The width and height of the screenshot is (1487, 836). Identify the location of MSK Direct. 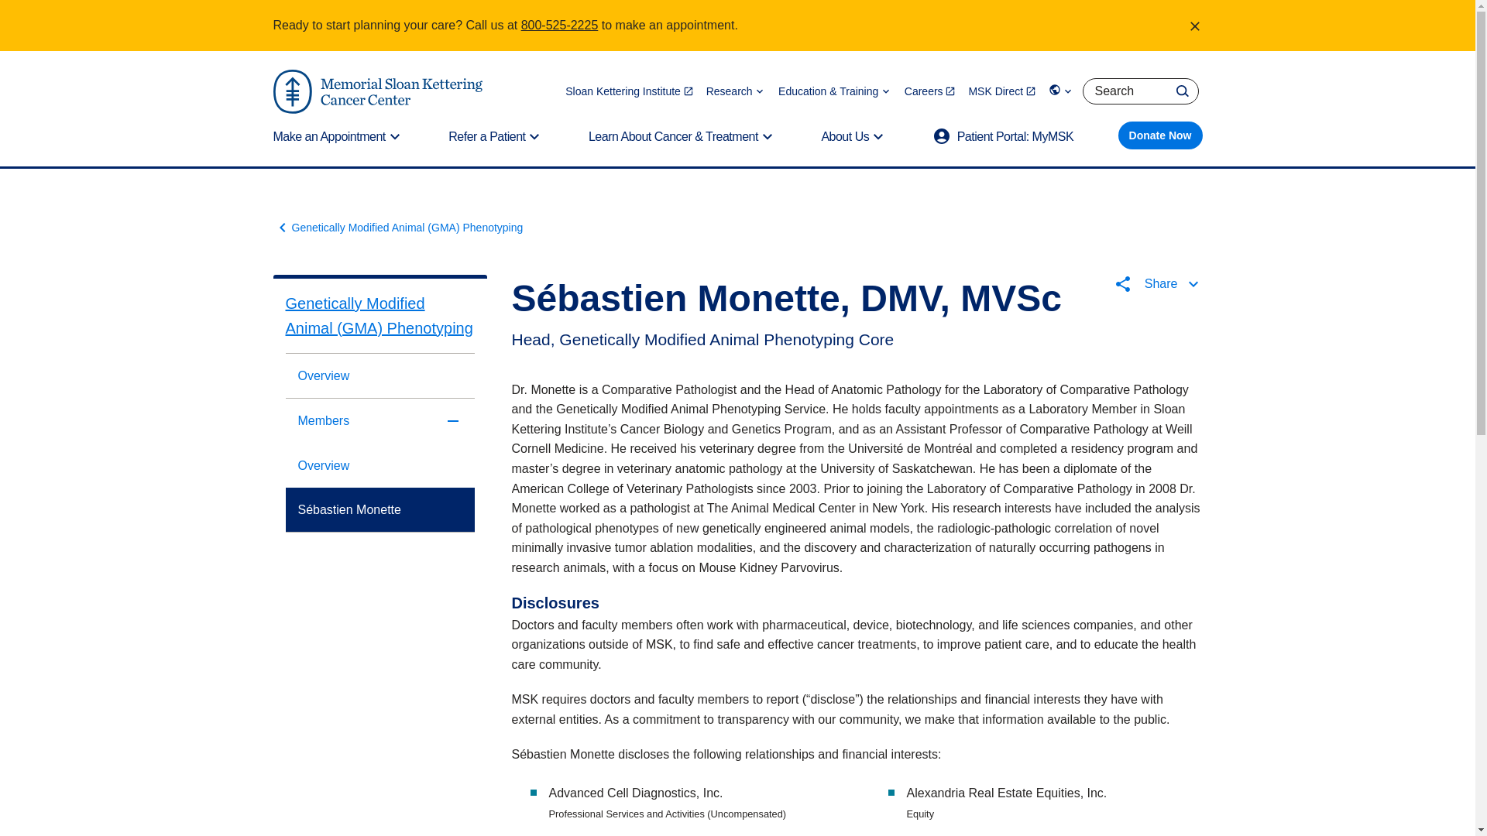
(1002, 91).